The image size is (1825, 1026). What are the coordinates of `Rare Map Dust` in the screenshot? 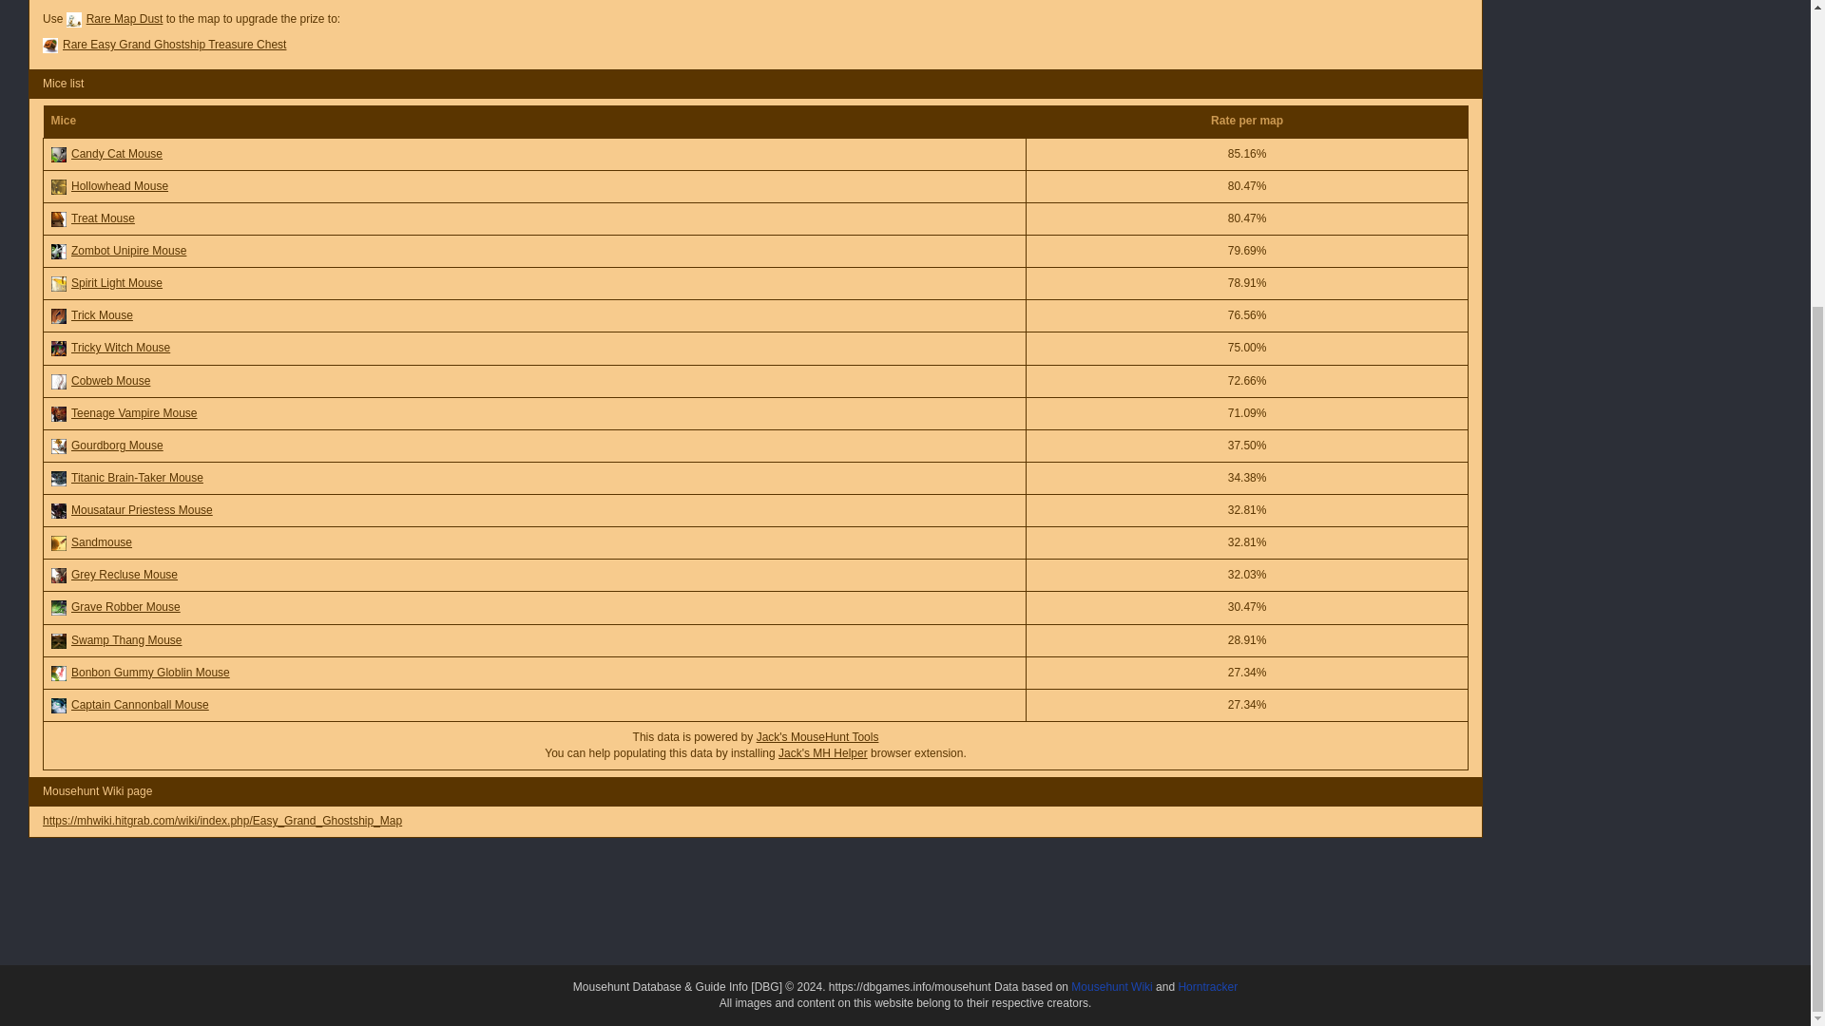 It's located at (125, 19).